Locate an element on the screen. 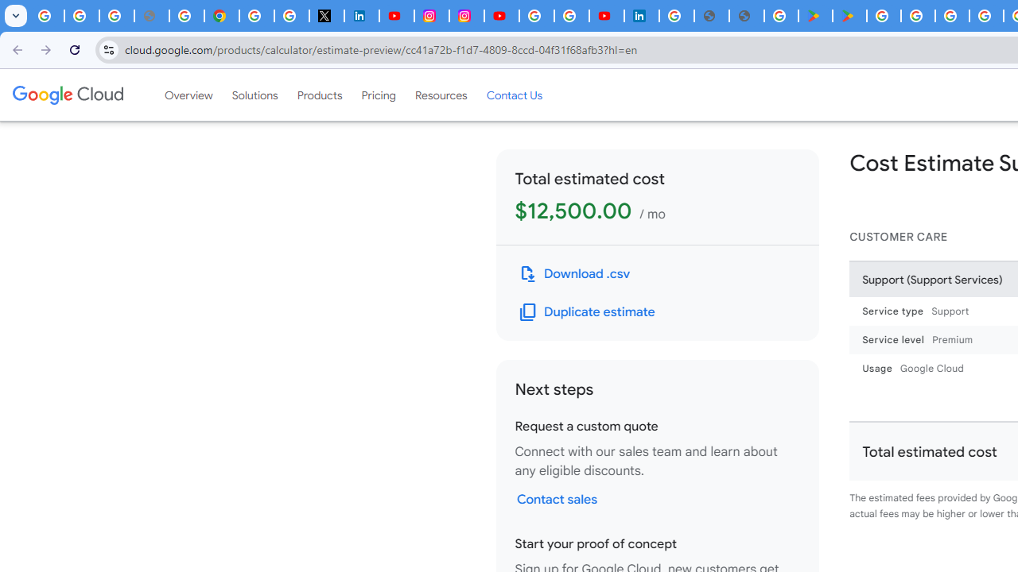 This screenshot has width=1018, height=572. Products is located at coordinates (320, 95).